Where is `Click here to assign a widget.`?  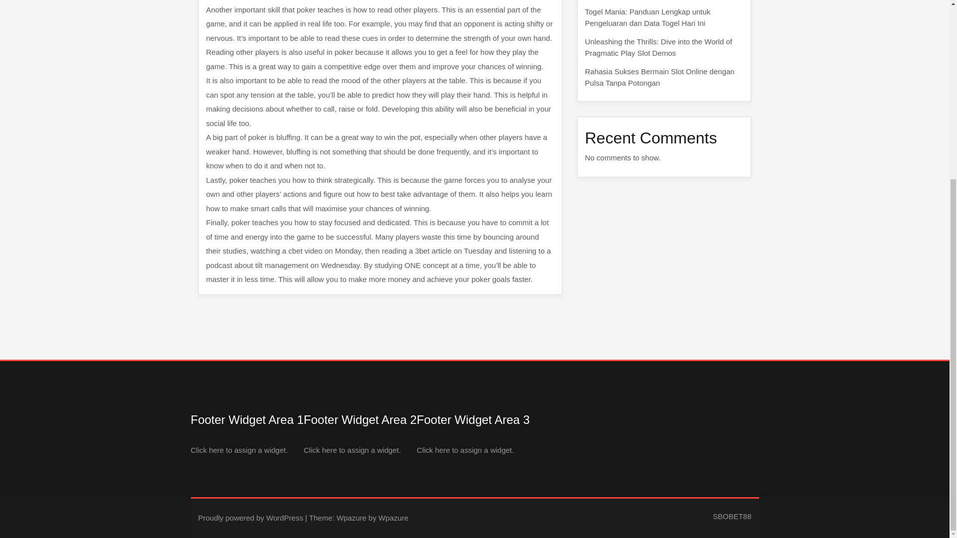
Click here to assign a widget. is located at coordinates (239, 449).